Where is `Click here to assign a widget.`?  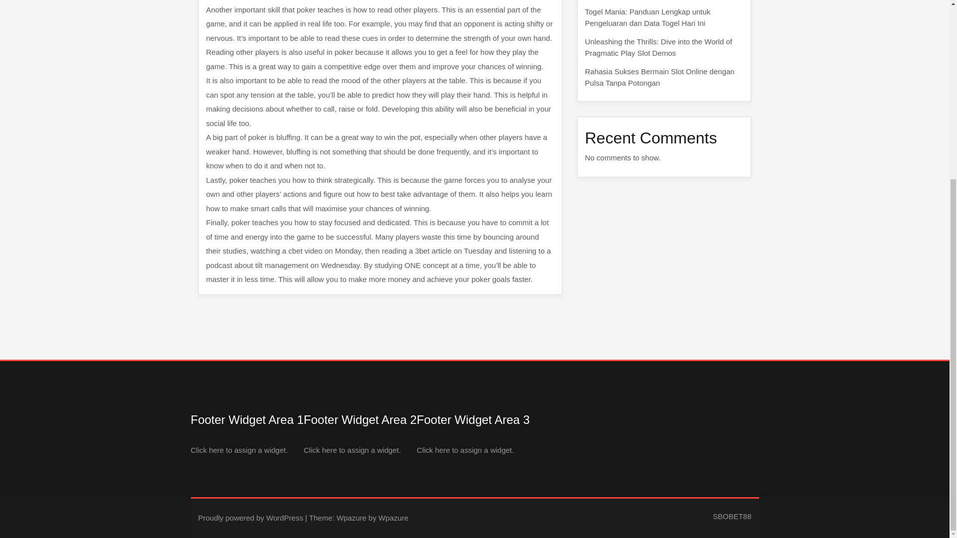
Click here to assign a widget. is located at coordinates (239, 449).